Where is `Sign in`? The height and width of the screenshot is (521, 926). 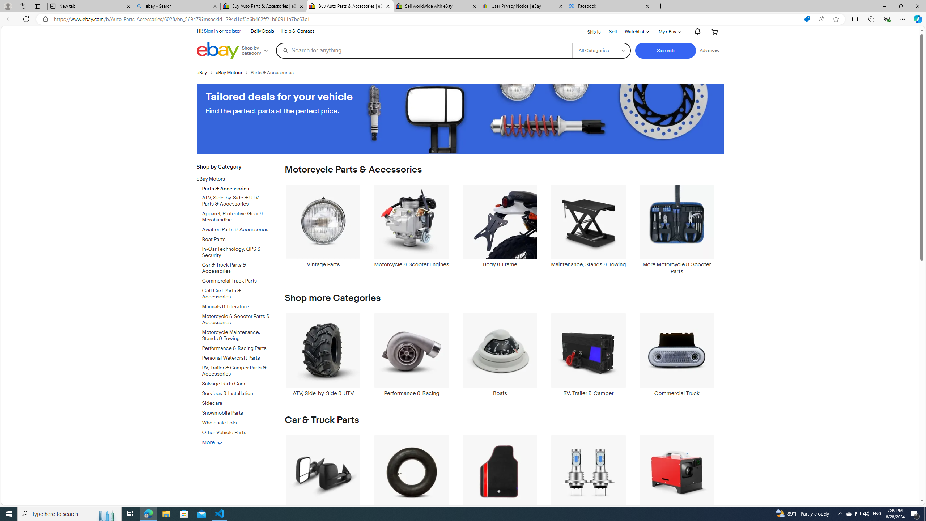 Sign in is located at coordinates (211, 31).